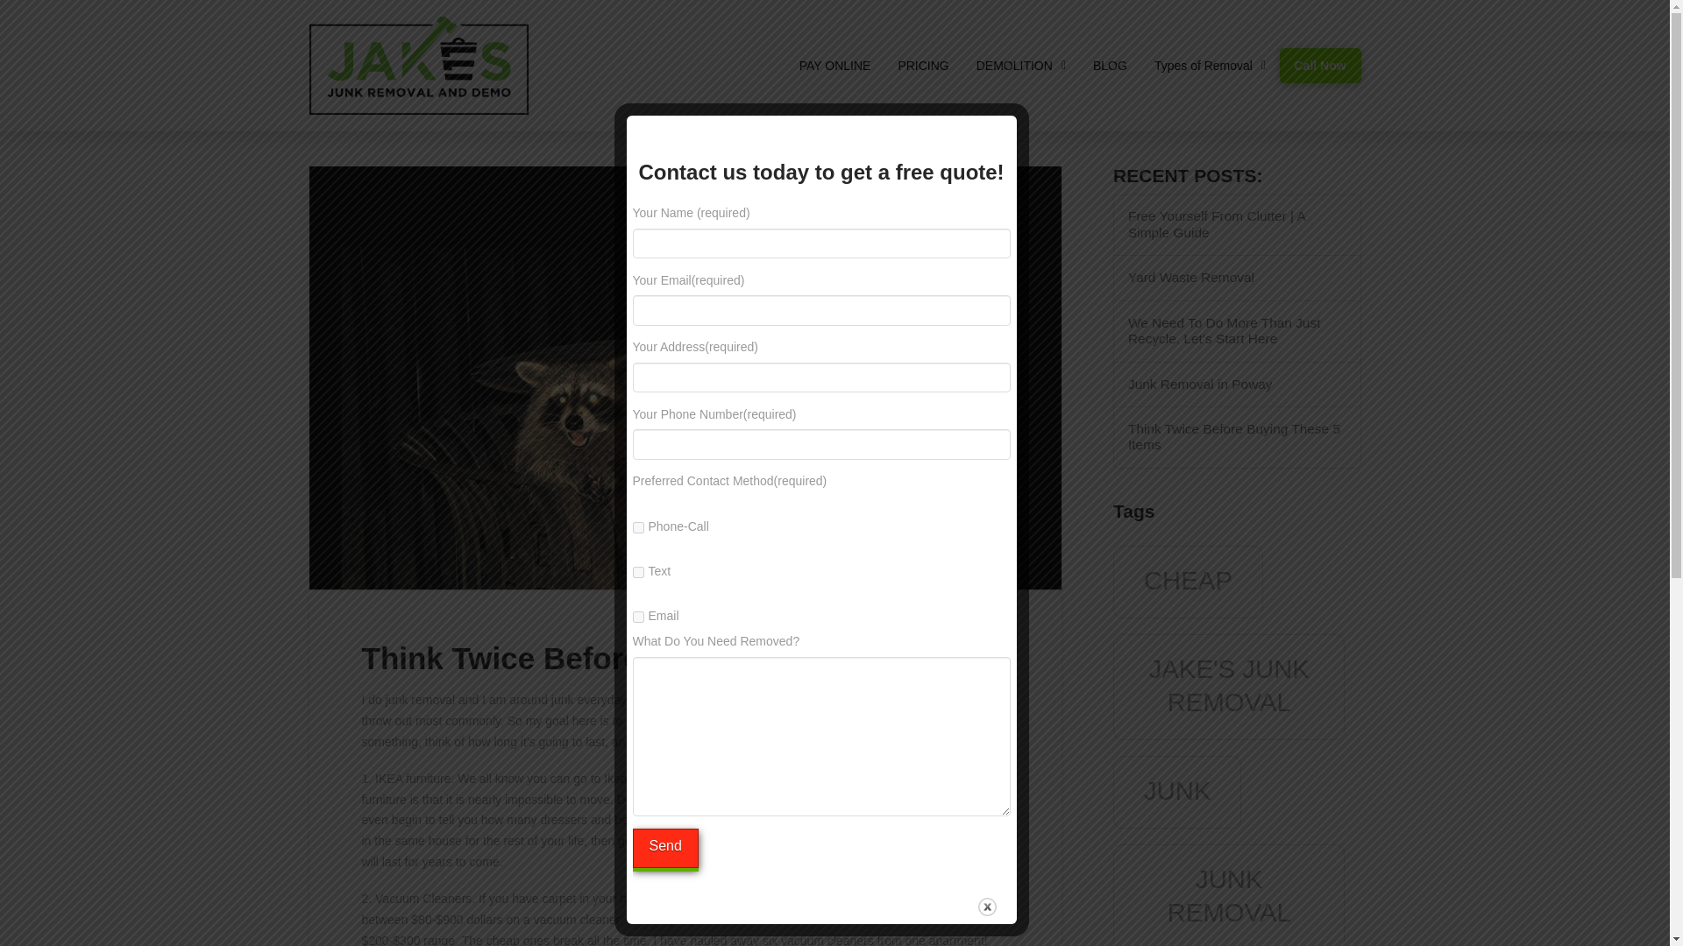  What do you see at coordinates (1188, 582) in the screenshot?
I see `CHEAP` at bounding box center [1188, 582].